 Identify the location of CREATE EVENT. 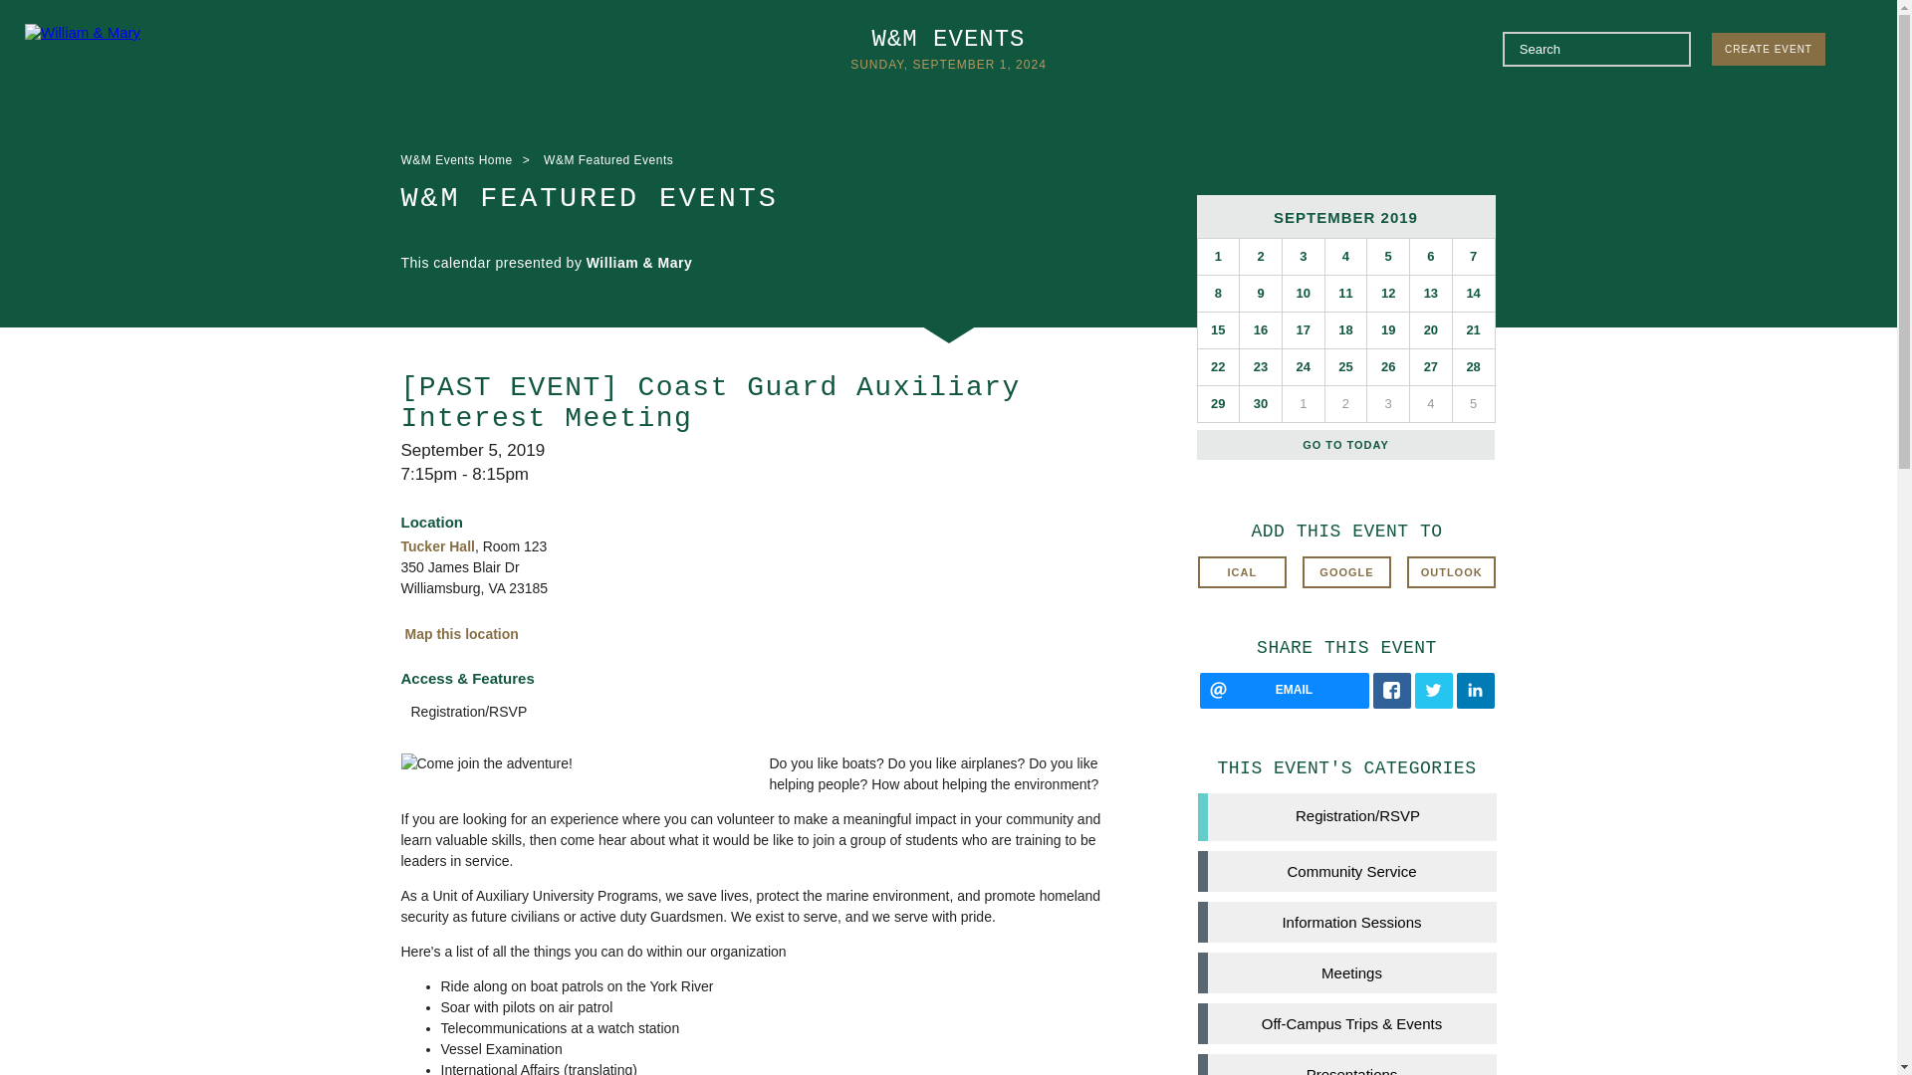
(1769, 49).